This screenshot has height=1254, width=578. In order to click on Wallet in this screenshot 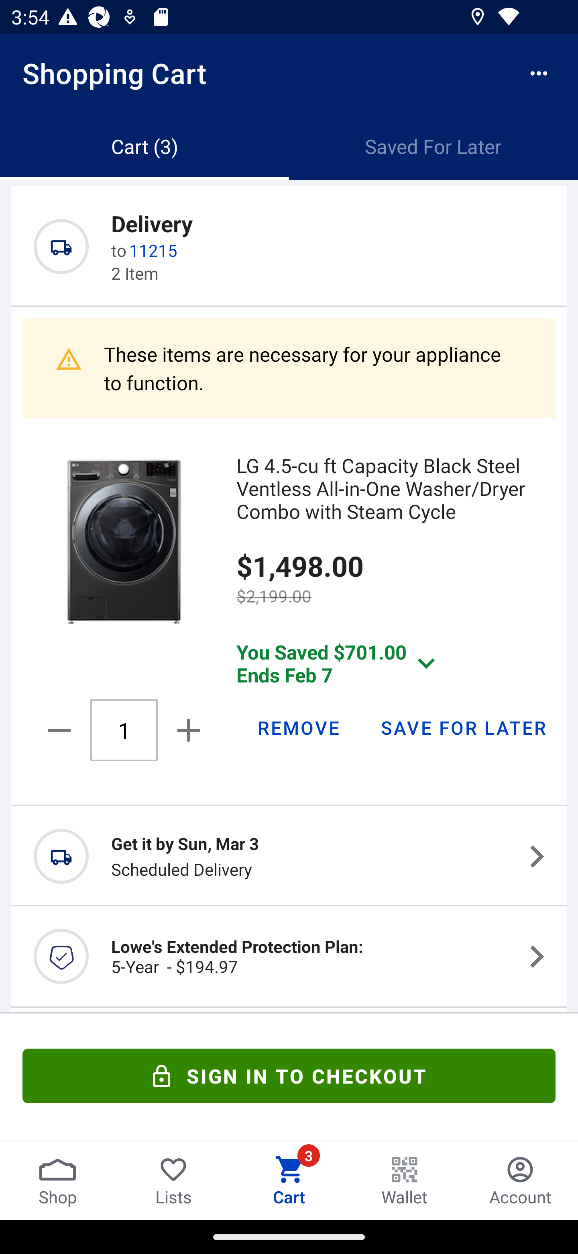, I will do `click(405, 1180)`.